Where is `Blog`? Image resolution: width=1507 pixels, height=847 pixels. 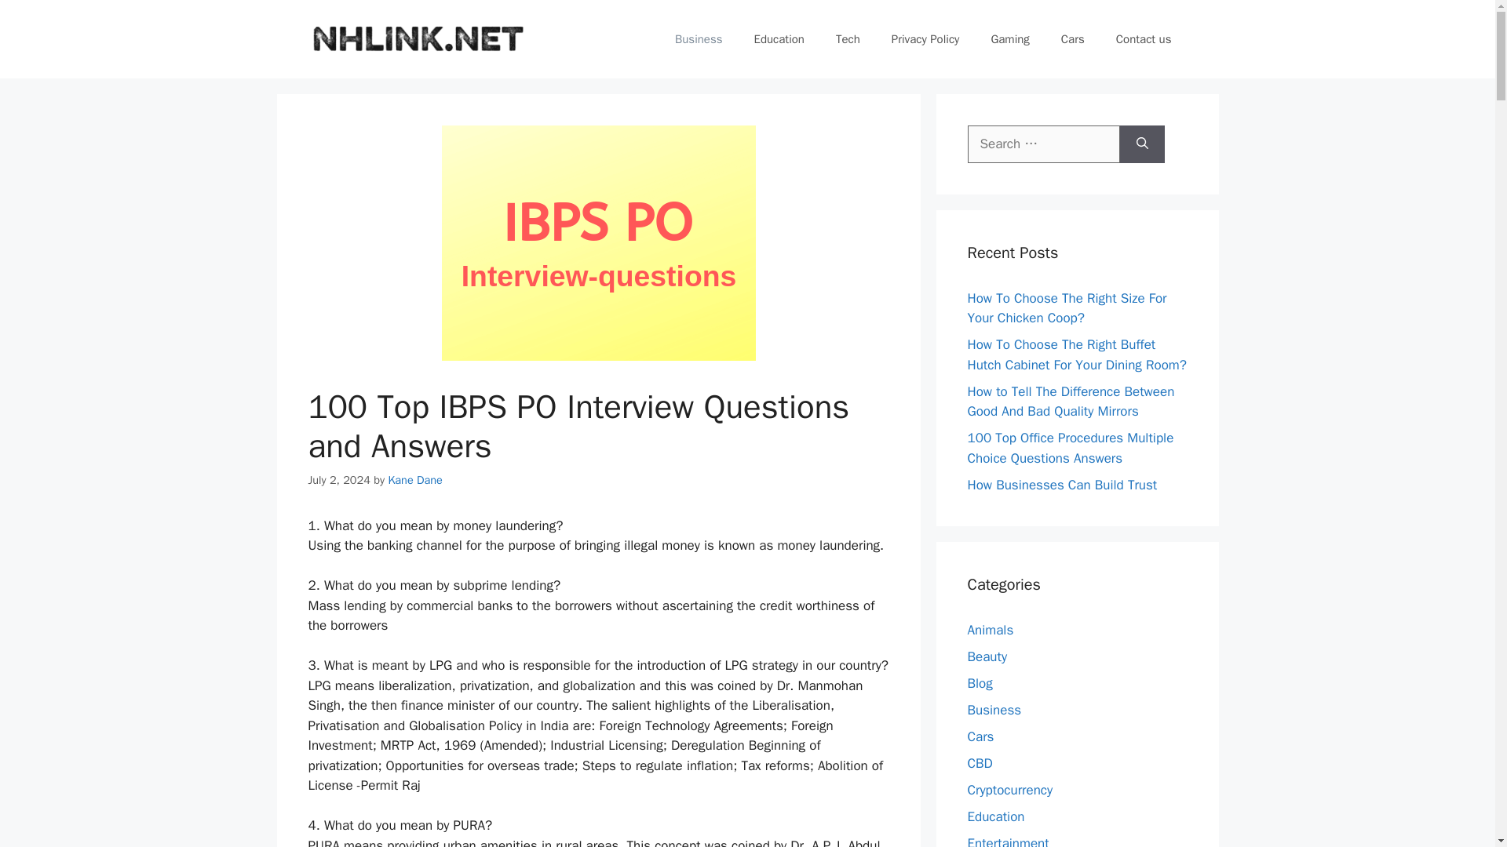
Blog is located at coordinates (980, 683).